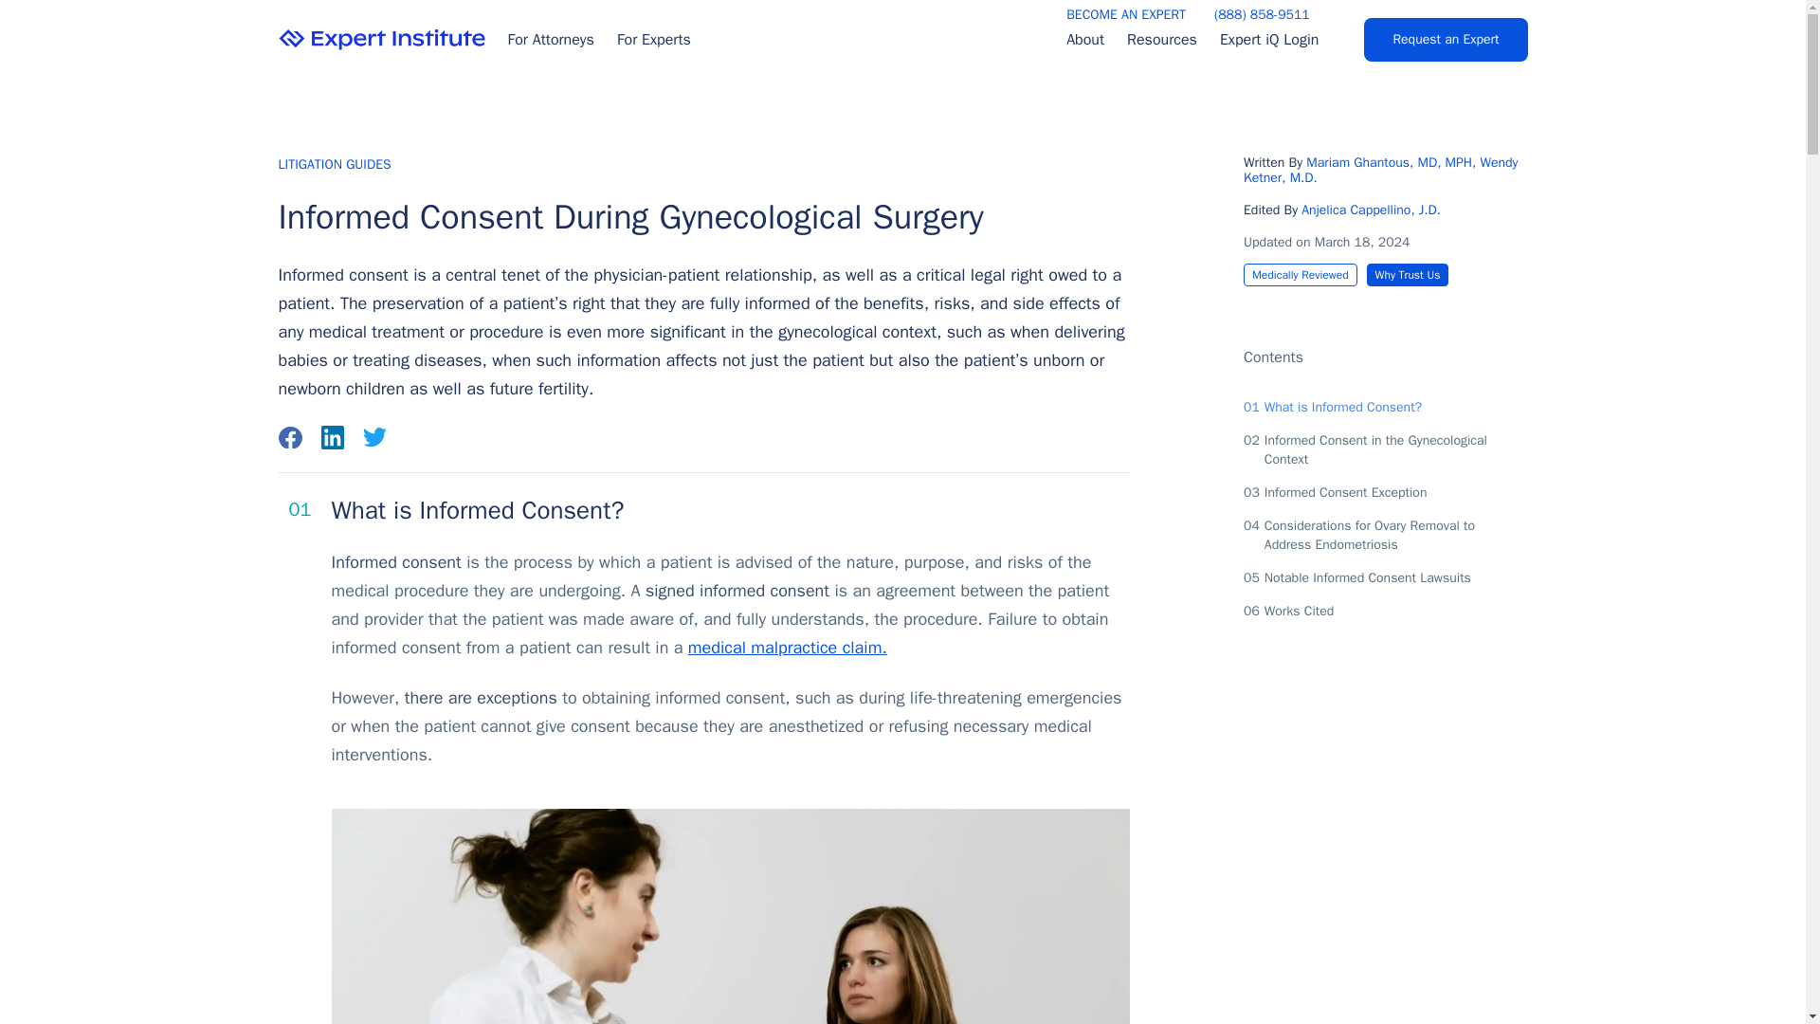 The height and width of the screenshot is (1024, 1820). What do you see at coordinates (1380, 173) in the screenshot?
I see `Wendy Ketner, M.D.` at bounding box center [1380, 173].